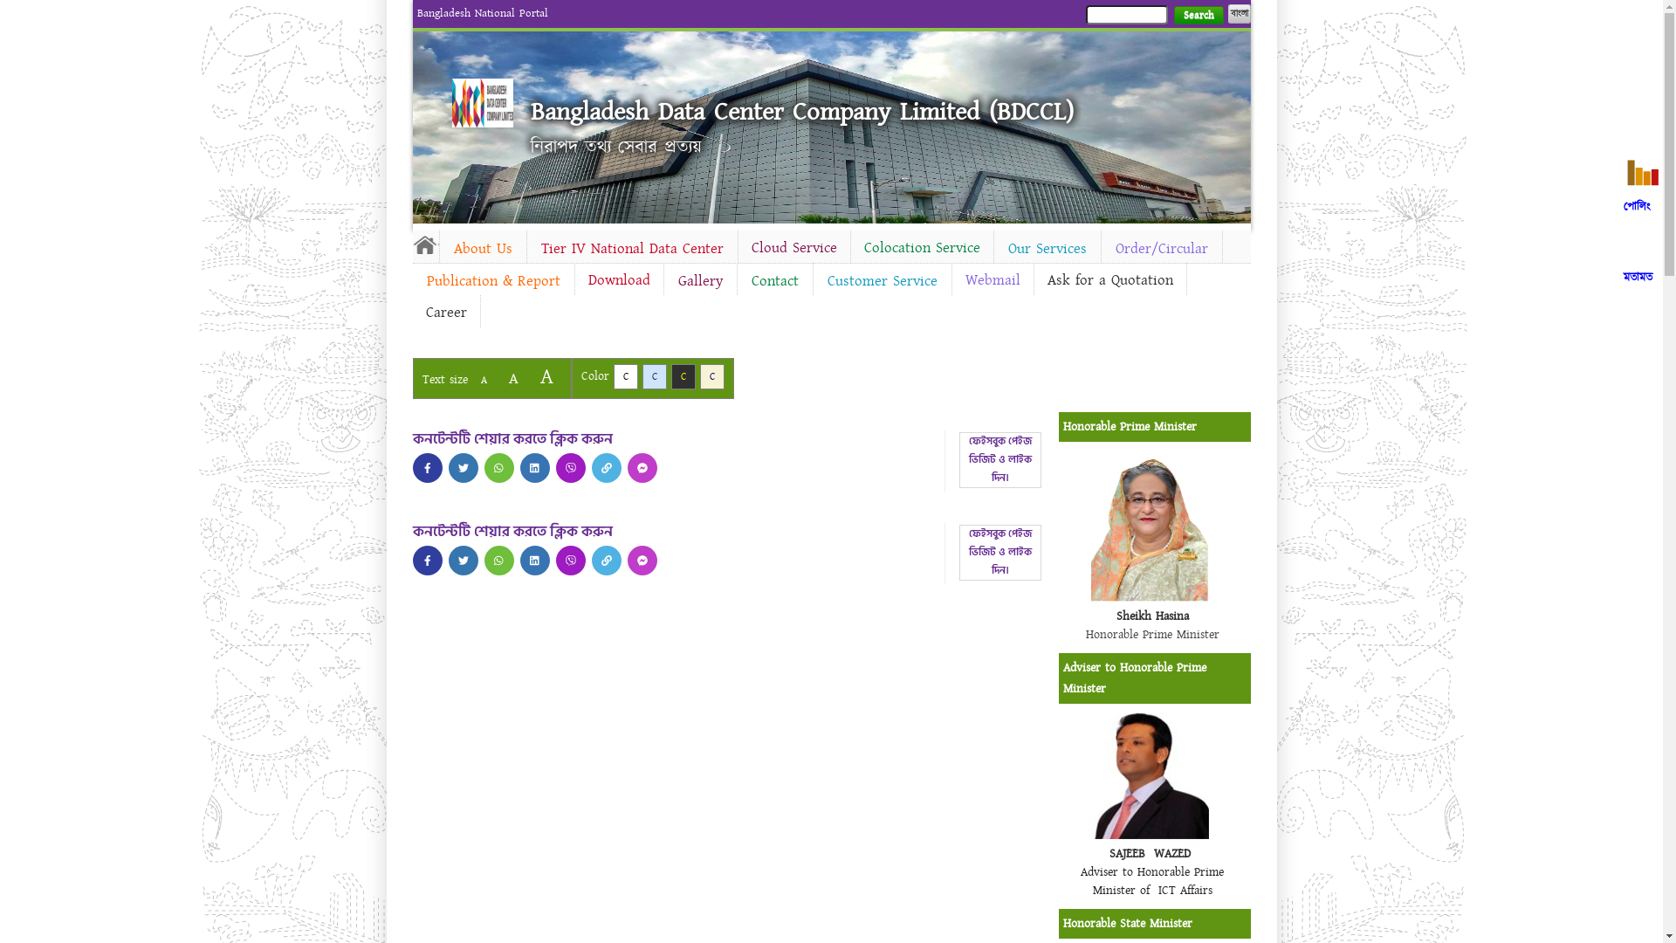  Describe the element at coordinates (483, 103) in the screenshot. I see `Home` at that location.